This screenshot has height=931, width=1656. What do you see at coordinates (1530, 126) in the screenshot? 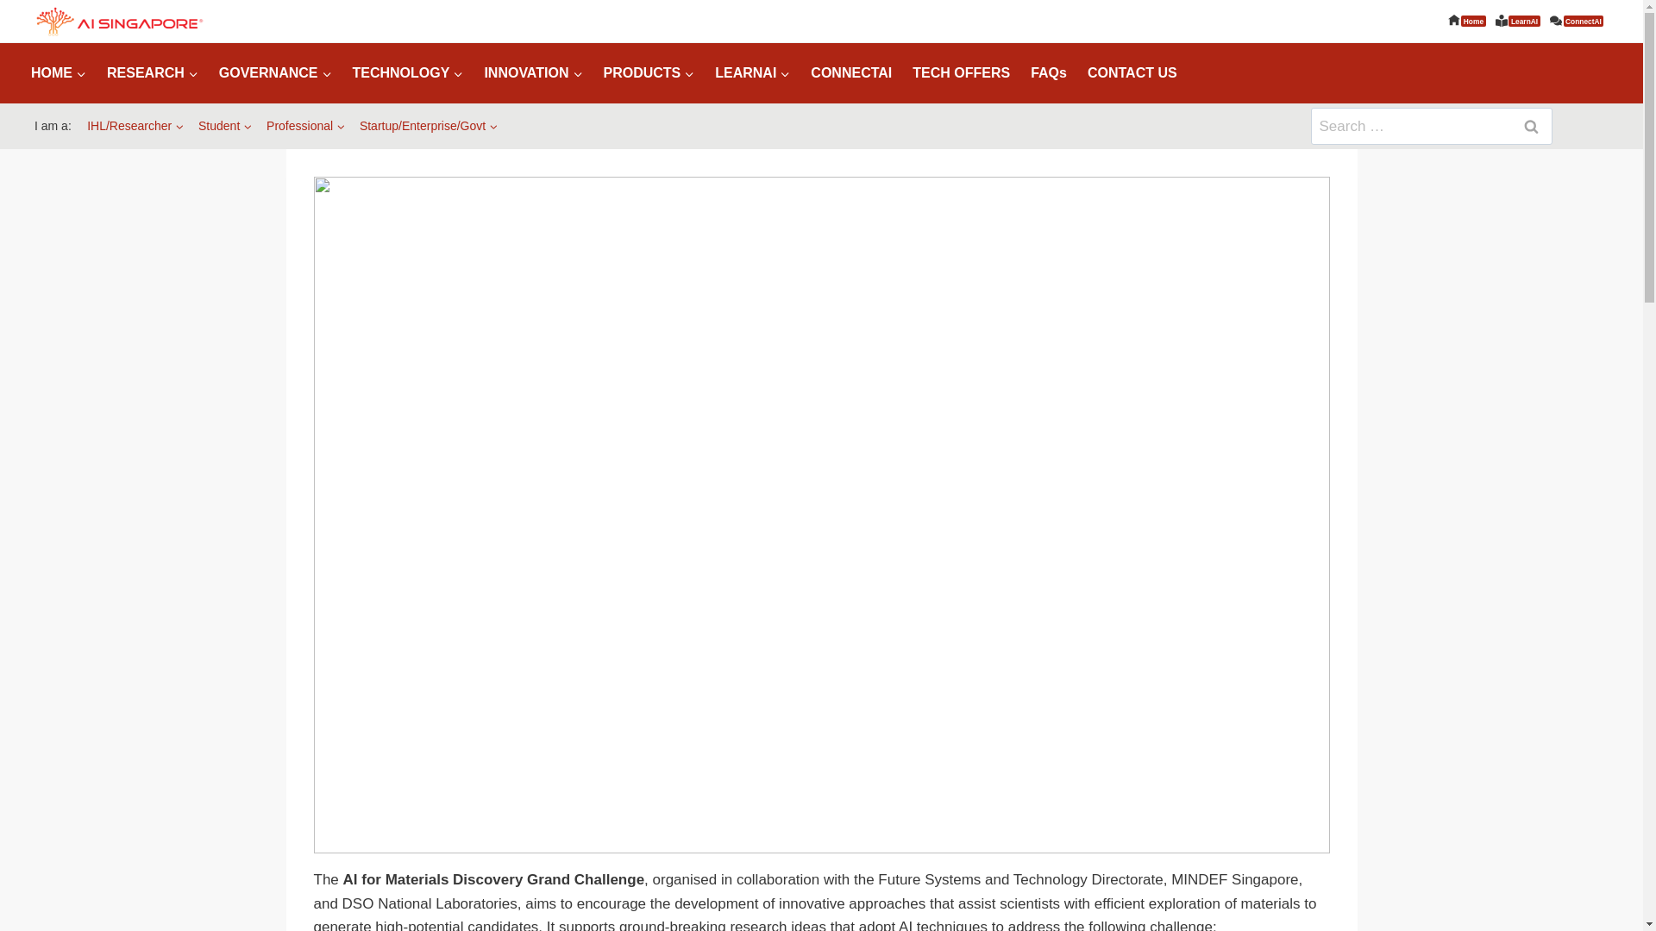
I see `Search` at bounding box center [1530, 126].